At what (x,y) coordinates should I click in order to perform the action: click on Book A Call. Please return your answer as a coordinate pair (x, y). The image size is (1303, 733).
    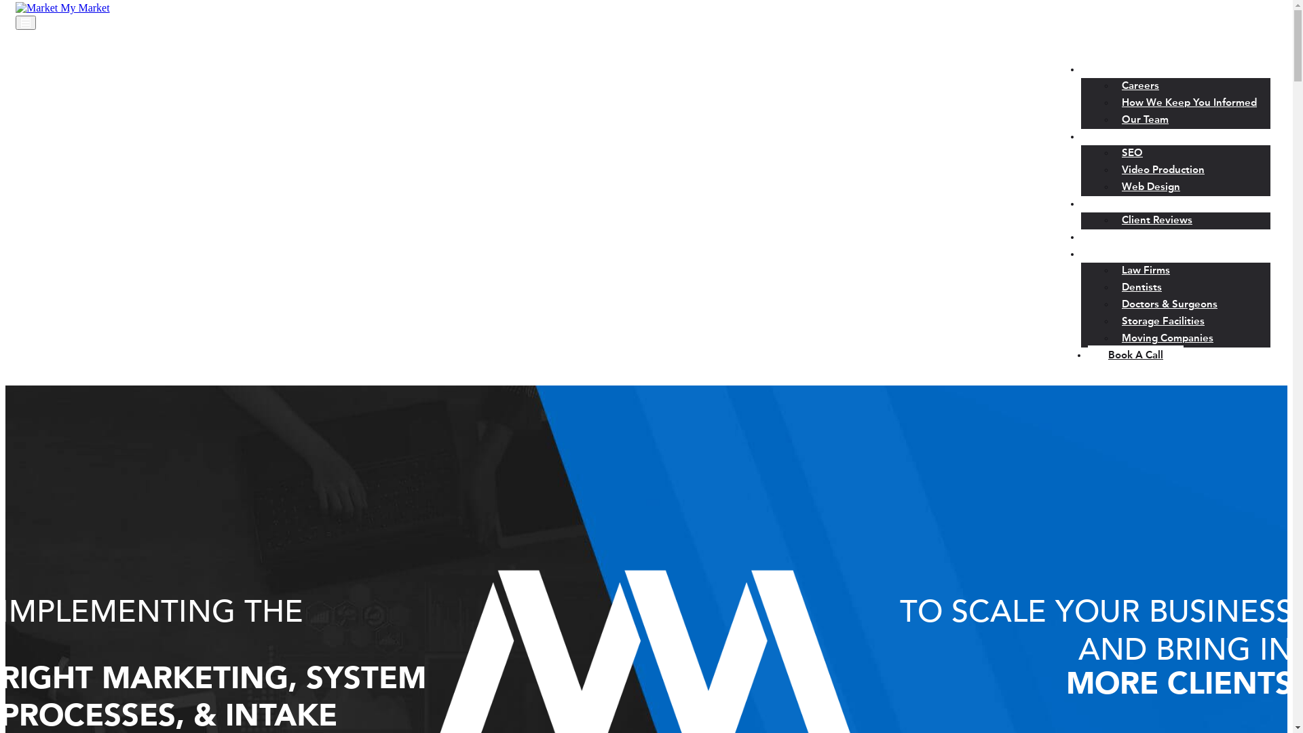
    Looking at the image, I should click on (1136, 356).